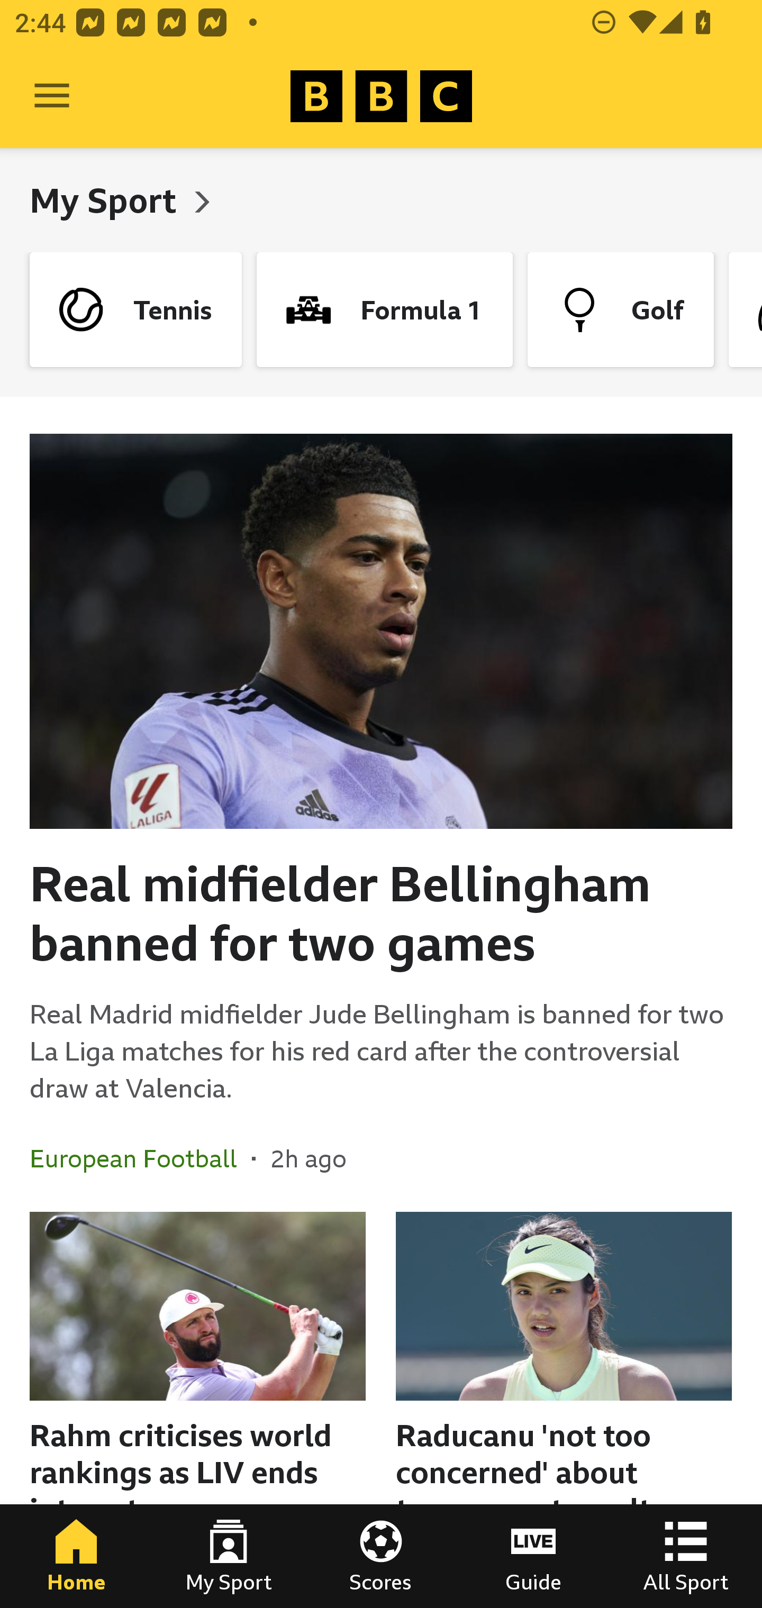 Image resolution: width=762 pixels, height=1608 pixels. Describe the element at coordinates (686, 1556) in the screenshot. I see `All Sport` at that location.